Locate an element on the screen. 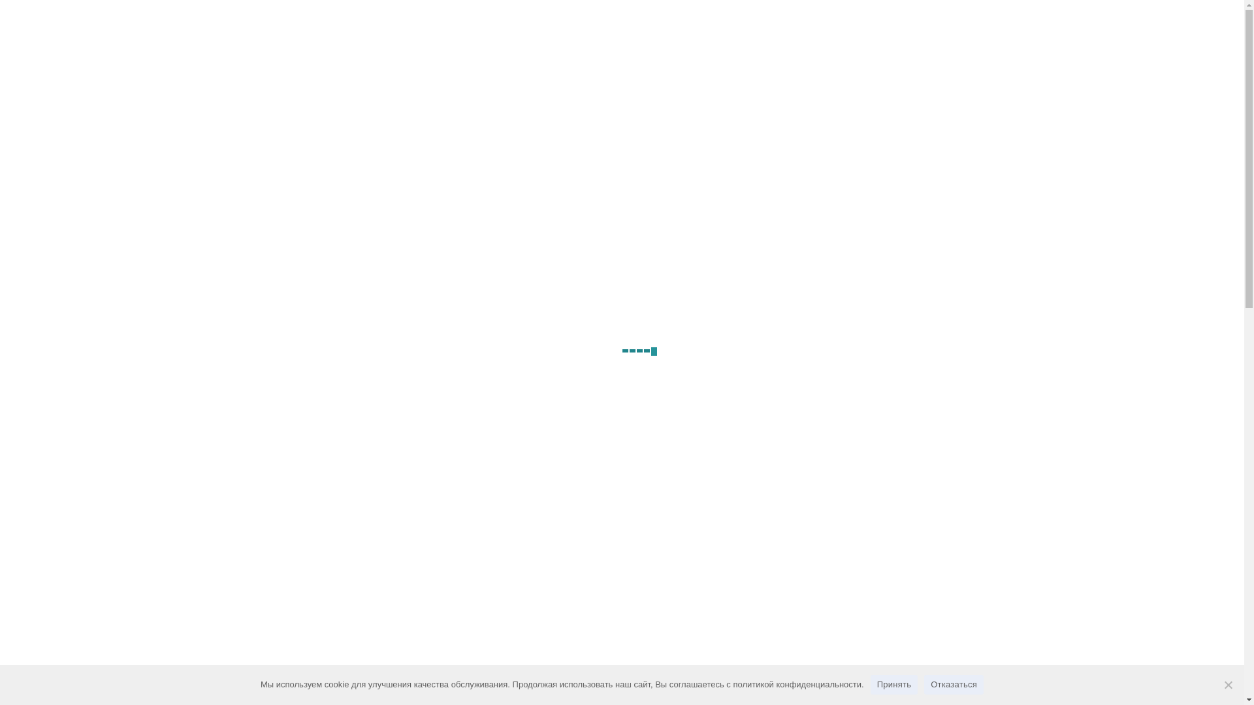  Furor Decor is located at coordinates (334, 104).